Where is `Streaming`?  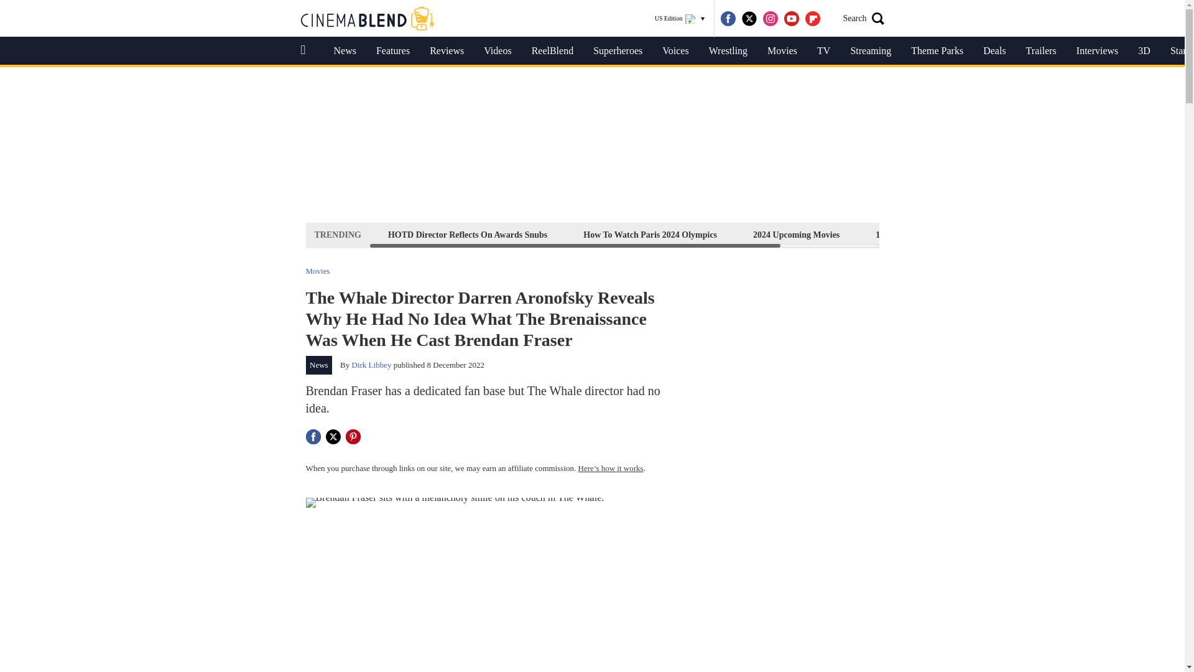 Streaming is located at coordinates (871, 51).